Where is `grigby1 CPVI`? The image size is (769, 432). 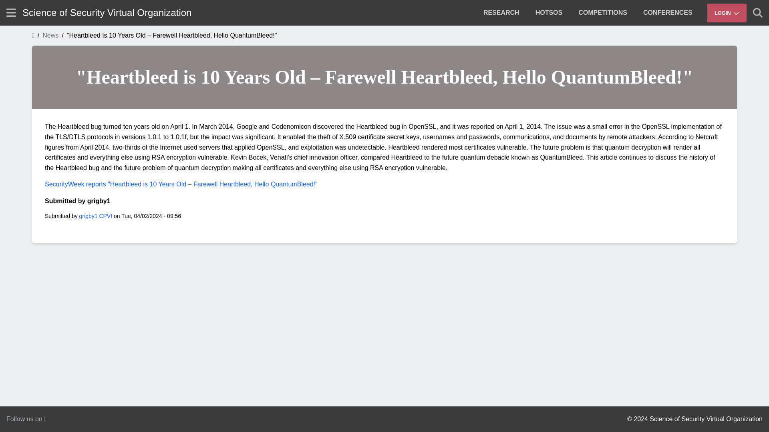
grigby1 CPVI is located at coordinates (95, 216).